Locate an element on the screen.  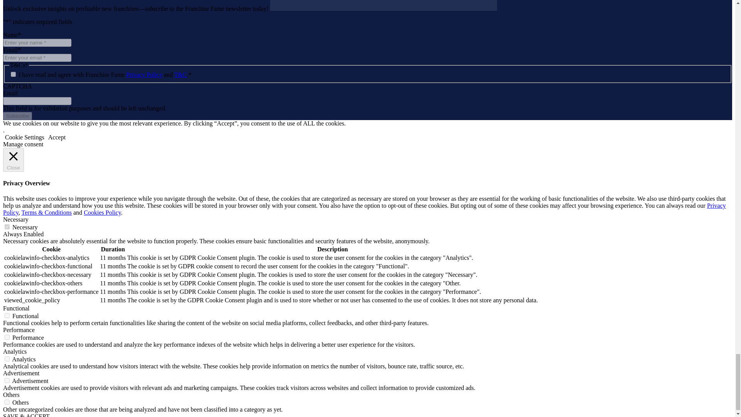
on is located at coordinates (7, 227).